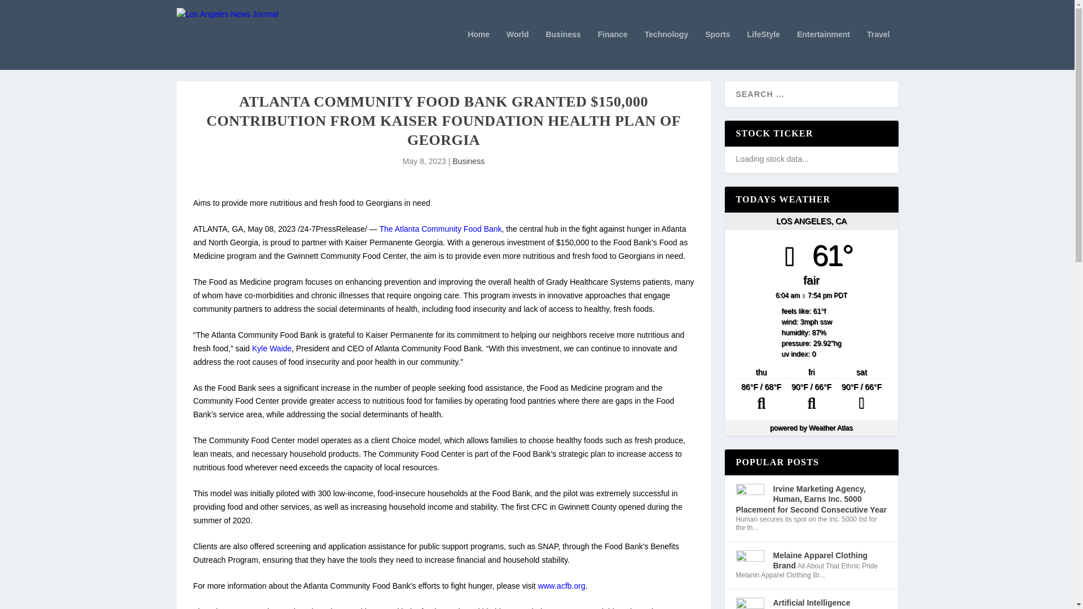 The image size is (1083, 609). Describe the element at coordinates (667, 50) in the screenshot. I see `Technology` at that location.